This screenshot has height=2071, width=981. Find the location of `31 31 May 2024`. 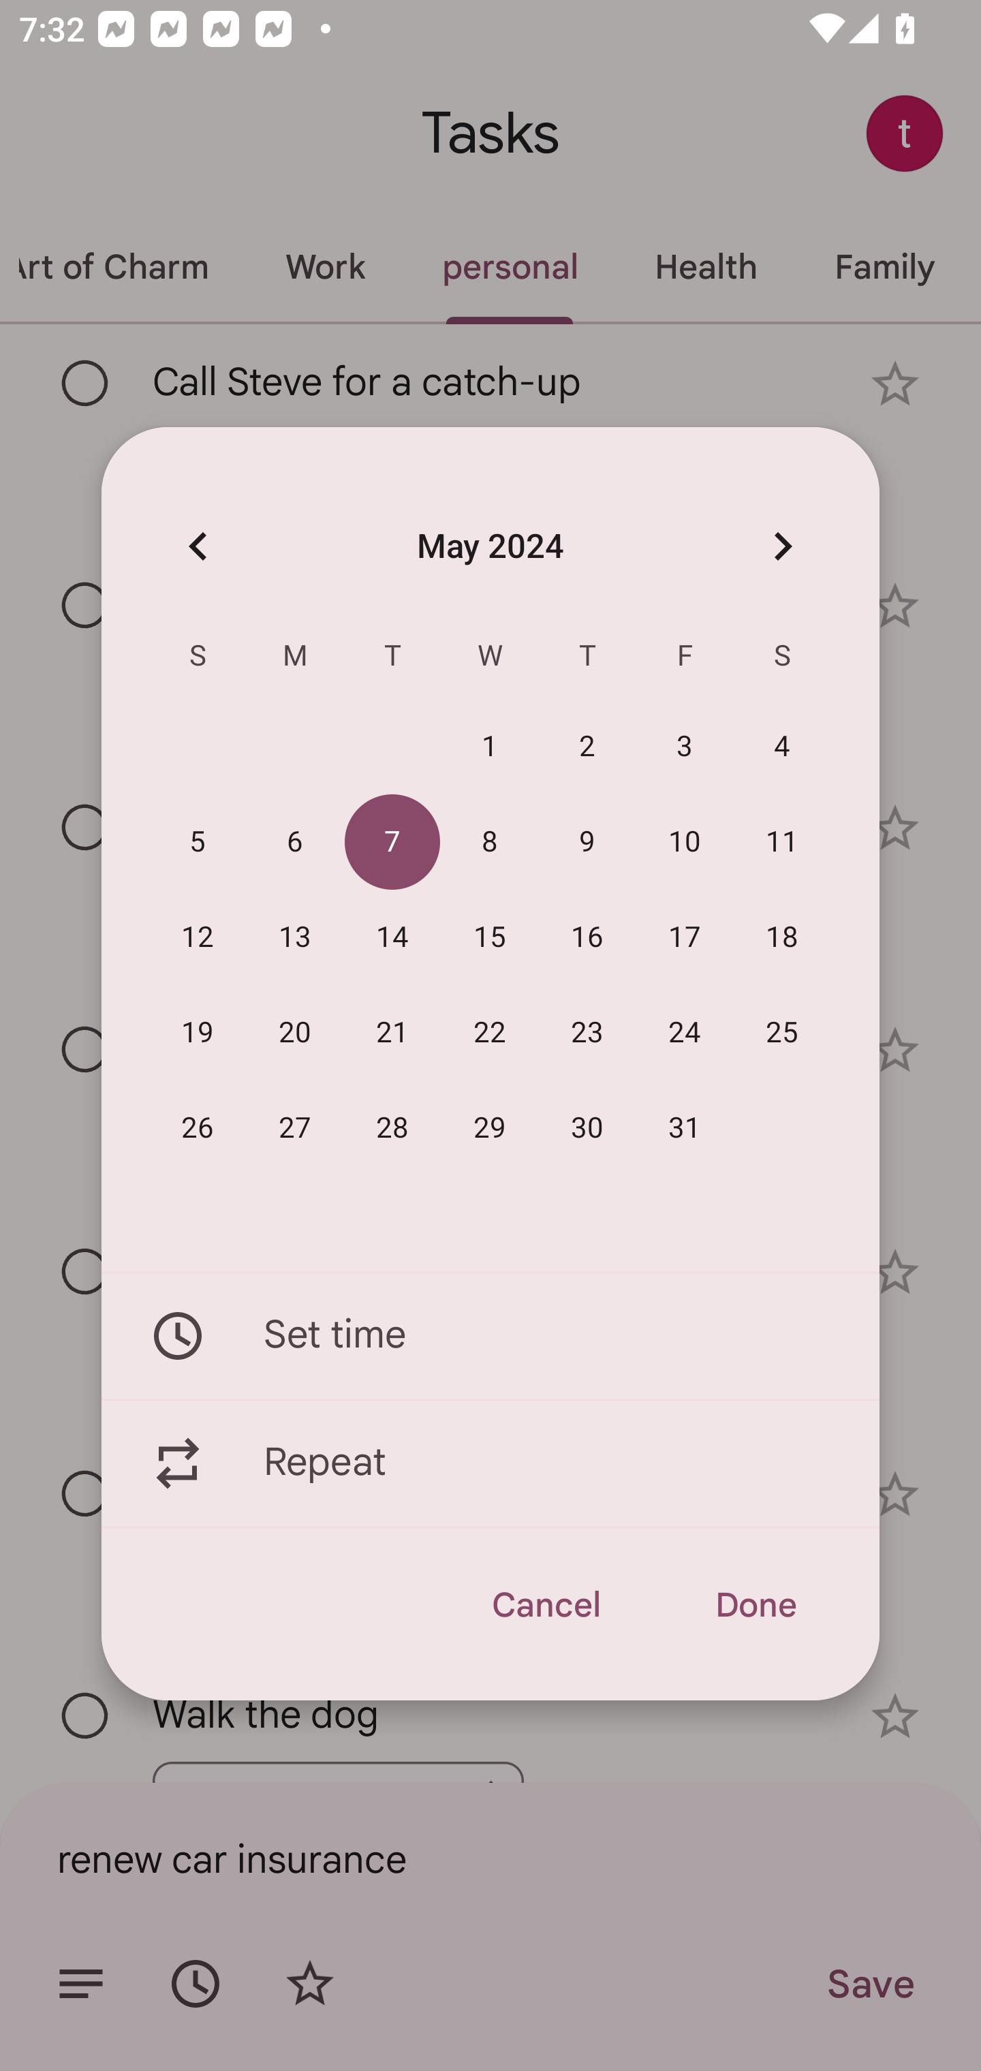

31 31 May 2024 is located at coordinates (685, 1128).